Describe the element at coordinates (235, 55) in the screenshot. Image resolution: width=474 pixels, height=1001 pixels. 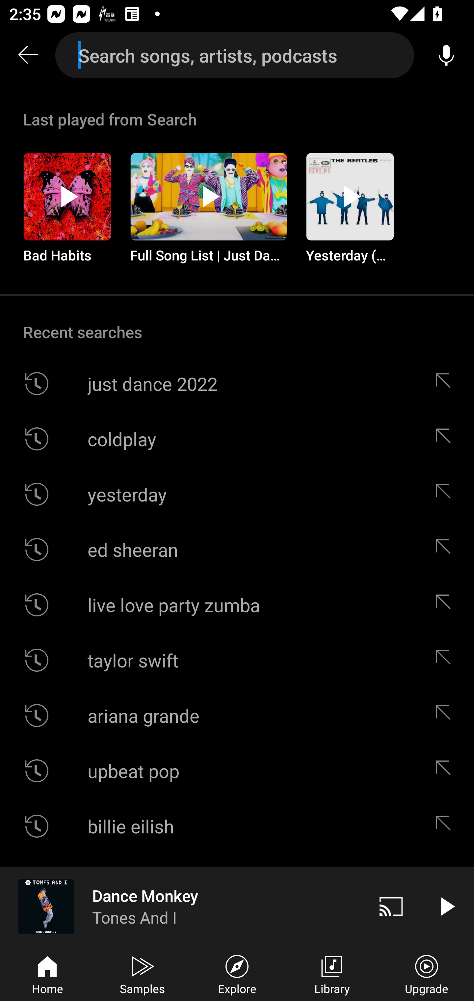
I see `Search songs, artists, podcasts` at that location.